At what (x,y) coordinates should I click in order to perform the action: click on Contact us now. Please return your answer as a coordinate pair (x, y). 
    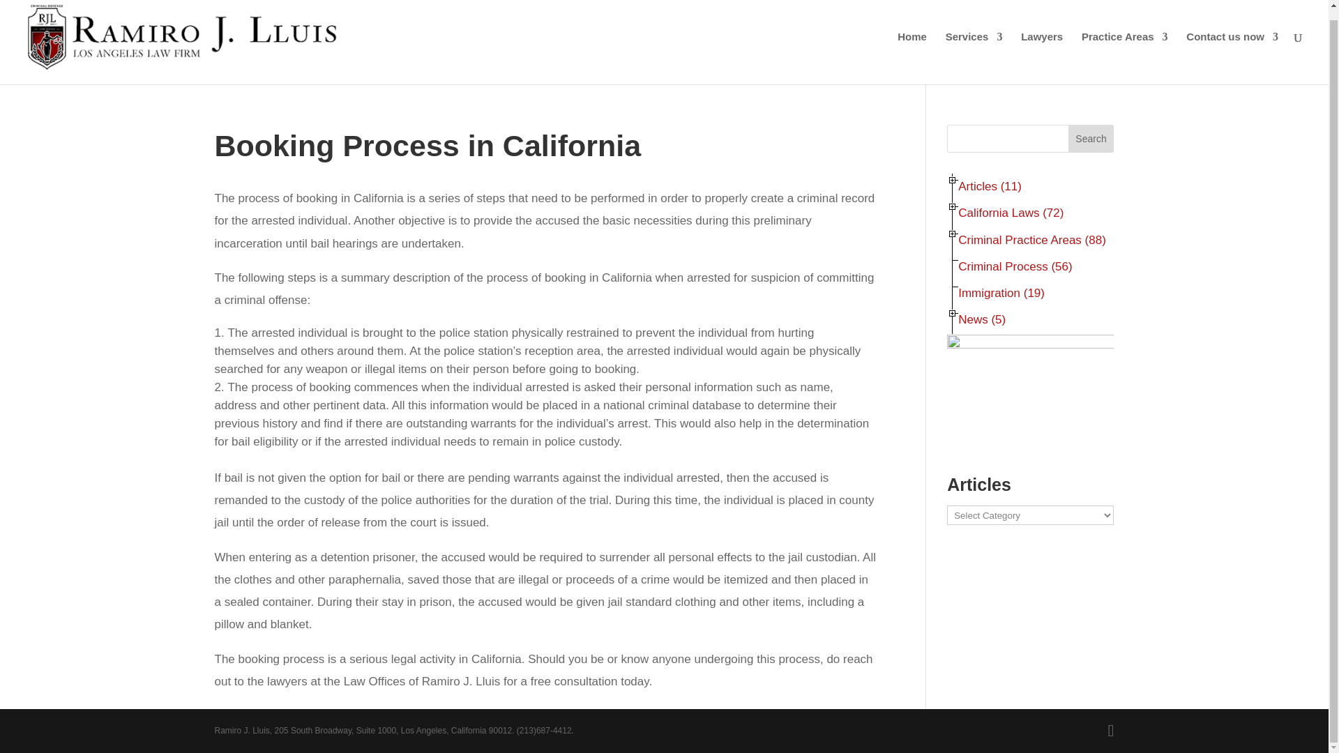
    Looking at the image, I should click on (1232, 58).